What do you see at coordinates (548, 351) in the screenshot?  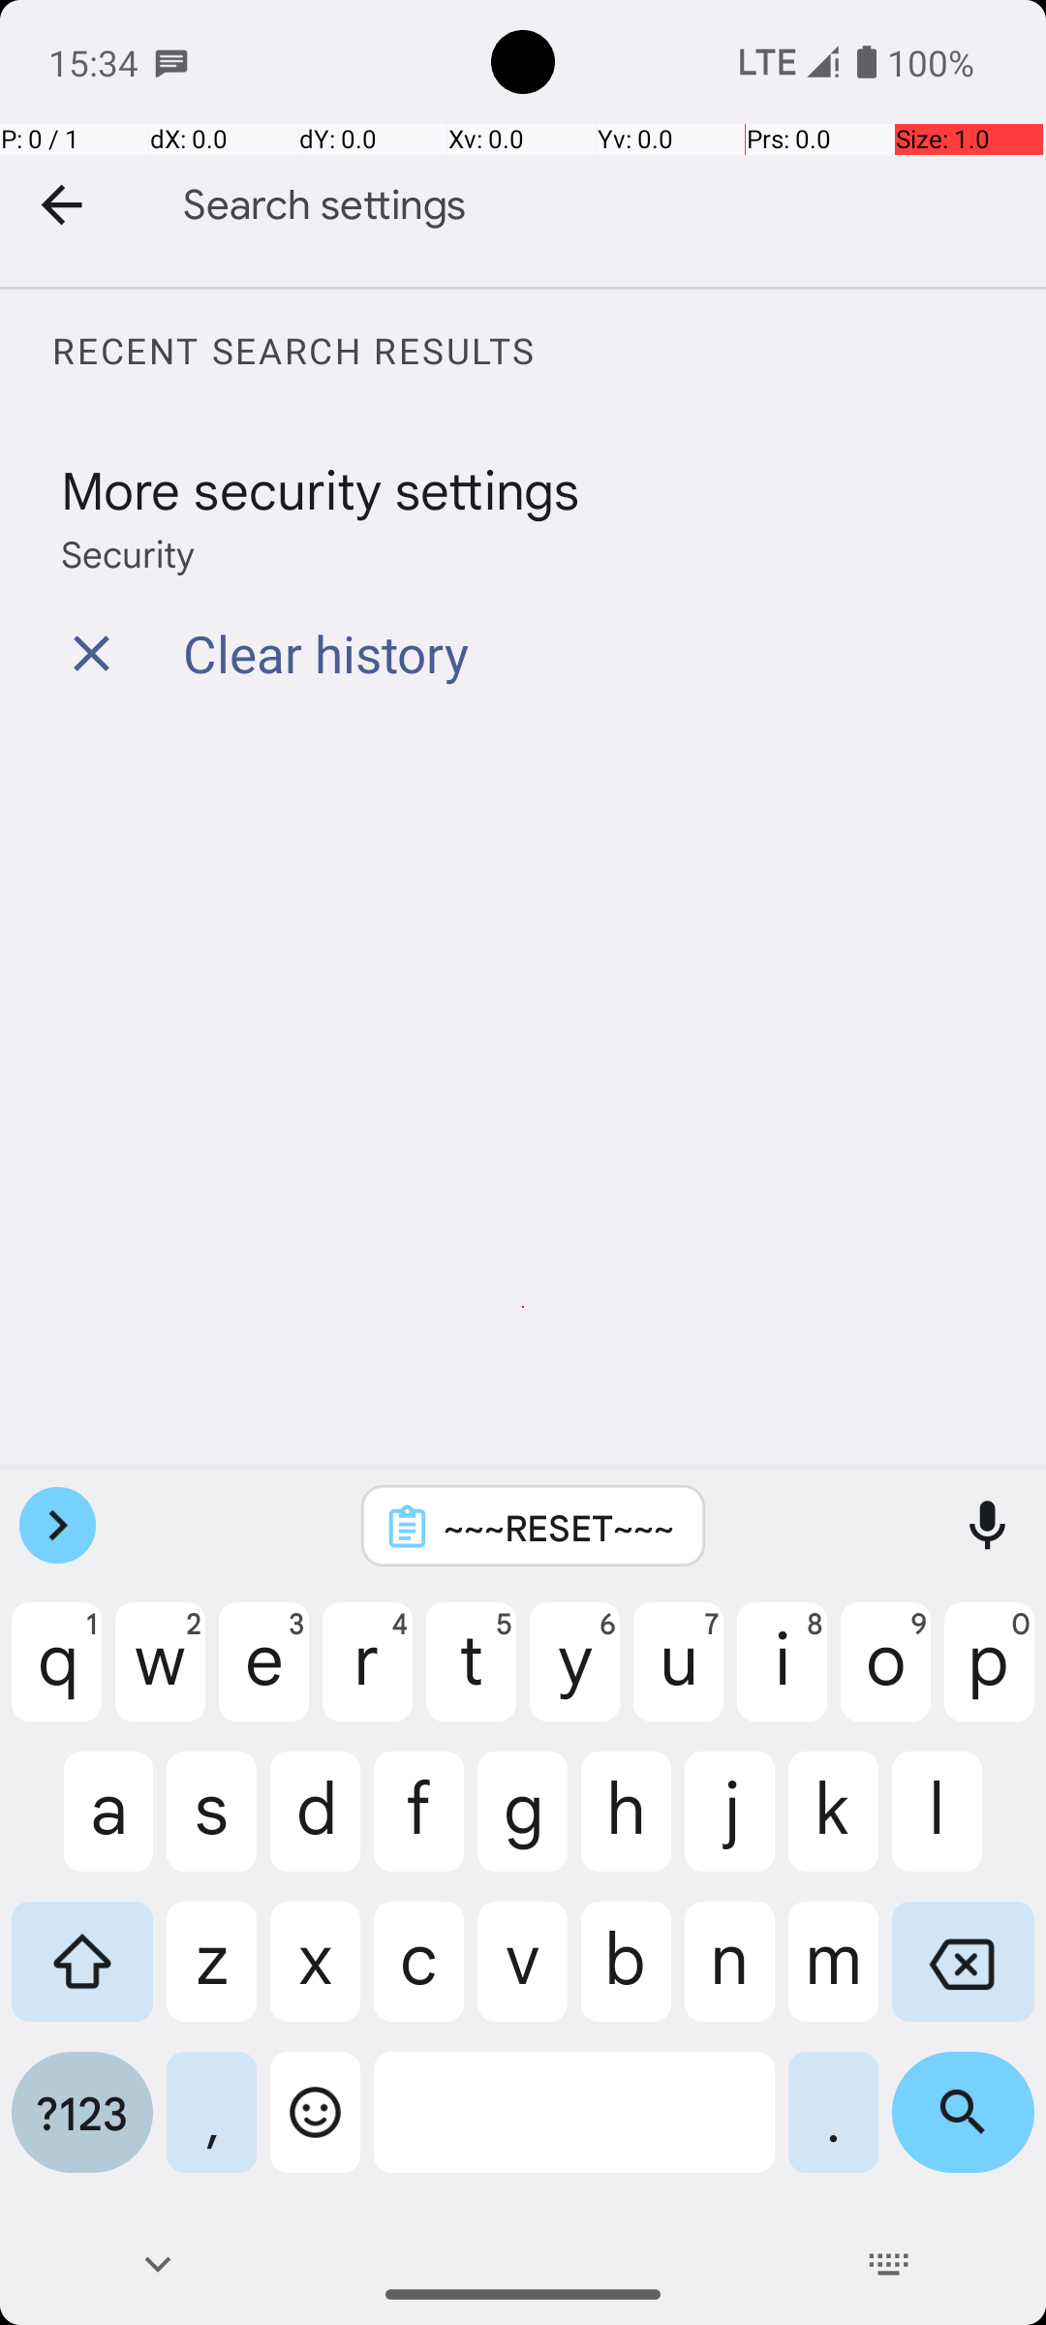 I see `RECENT SEARCH RESULTS` at bounding box center [548, 351].